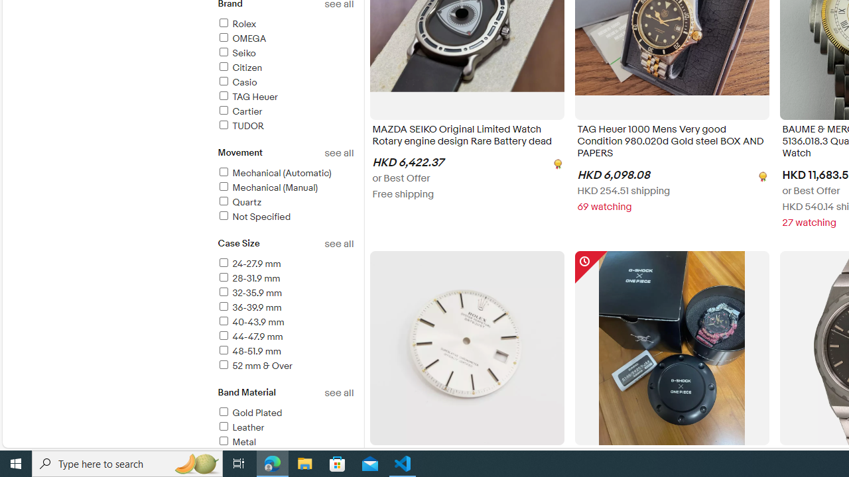 This screenshot has height=477, width=849. What do you see at coordinates (274, 173) in the screenshot?
I see `Mechanical (Automatic)` at bounding box center [274, 173].